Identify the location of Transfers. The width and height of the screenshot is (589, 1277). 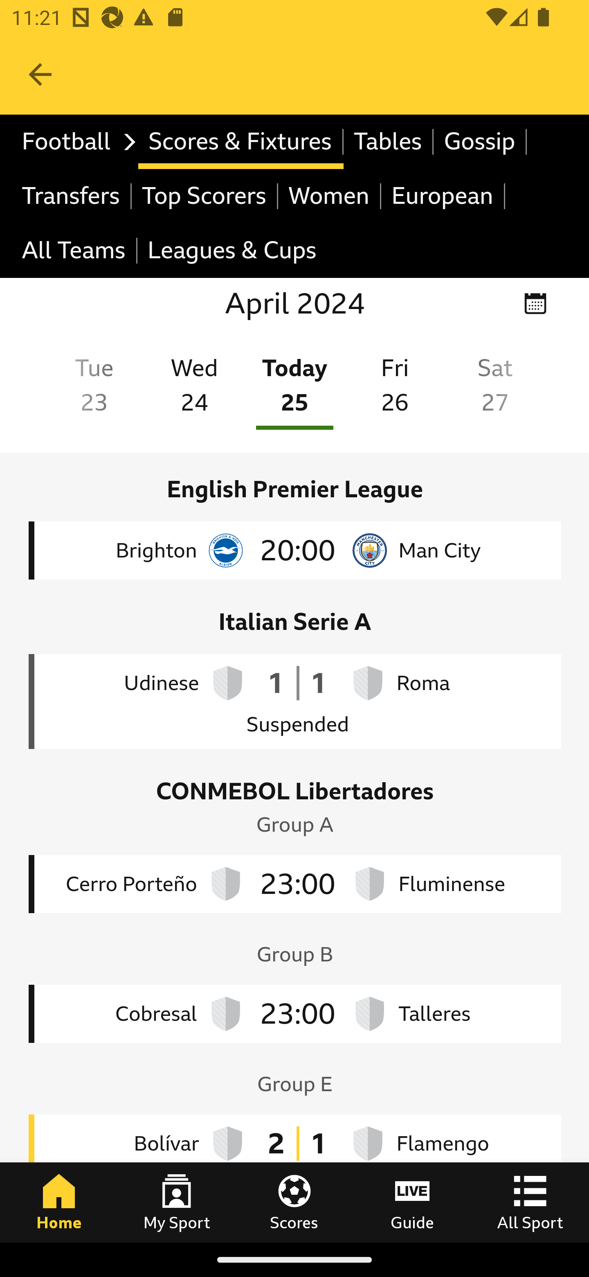
(72, 196).